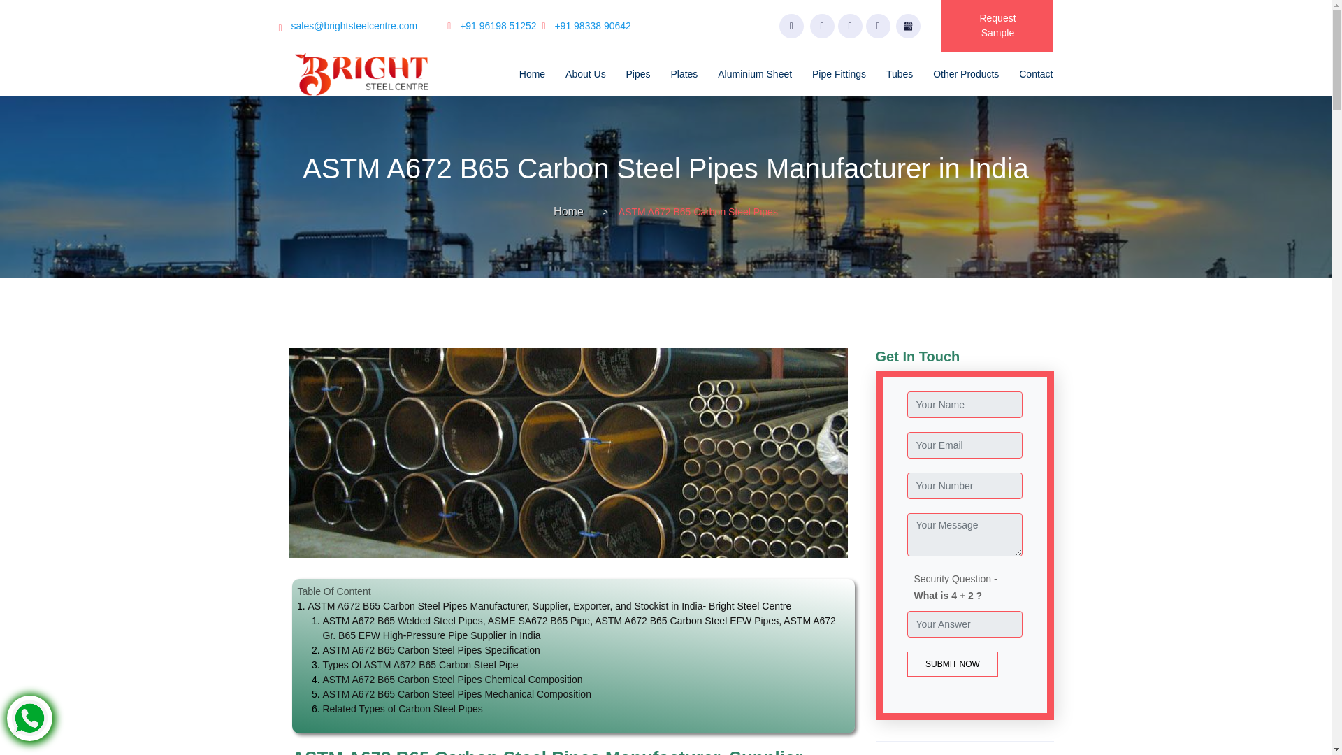  I want to click on LinkedIn, so click(878, 27).